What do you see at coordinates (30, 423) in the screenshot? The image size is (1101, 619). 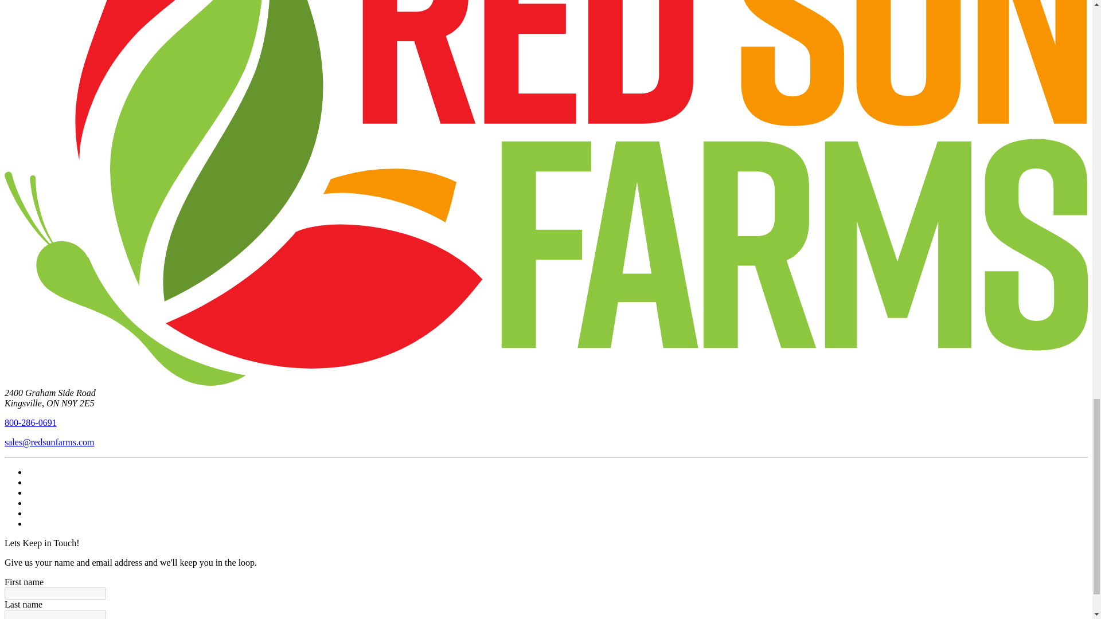 I see `800-286-0691` at bounding box center [30, 423].